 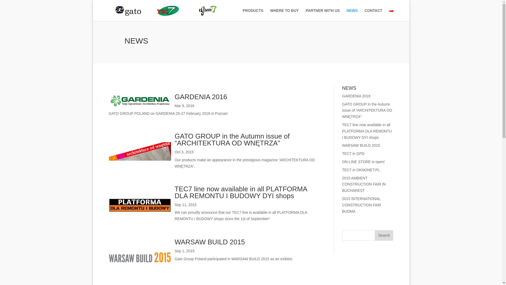 What do you see at coordinates (384, 235) in the screenshot?
I see `Search` at bounding box center [384, 235].